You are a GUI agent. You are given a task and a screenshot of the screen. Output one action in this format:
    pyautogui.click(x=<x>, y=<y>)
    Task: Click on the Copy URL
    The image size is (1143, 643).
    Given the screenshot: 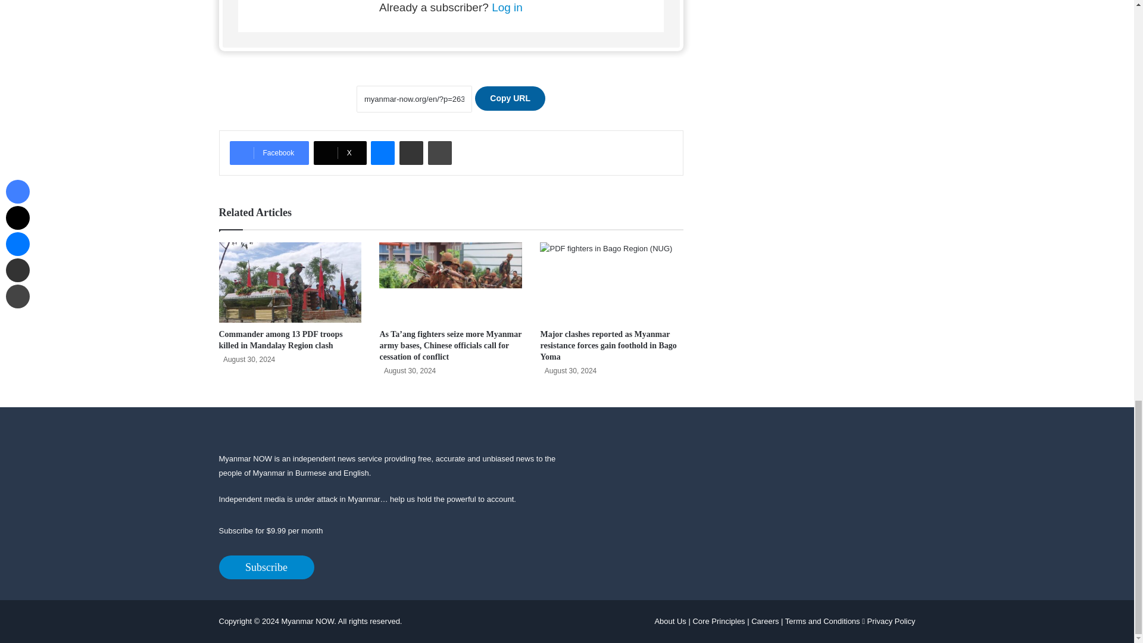 What is the action you would take?
    pyautogui.click(x=510, y=98)
    